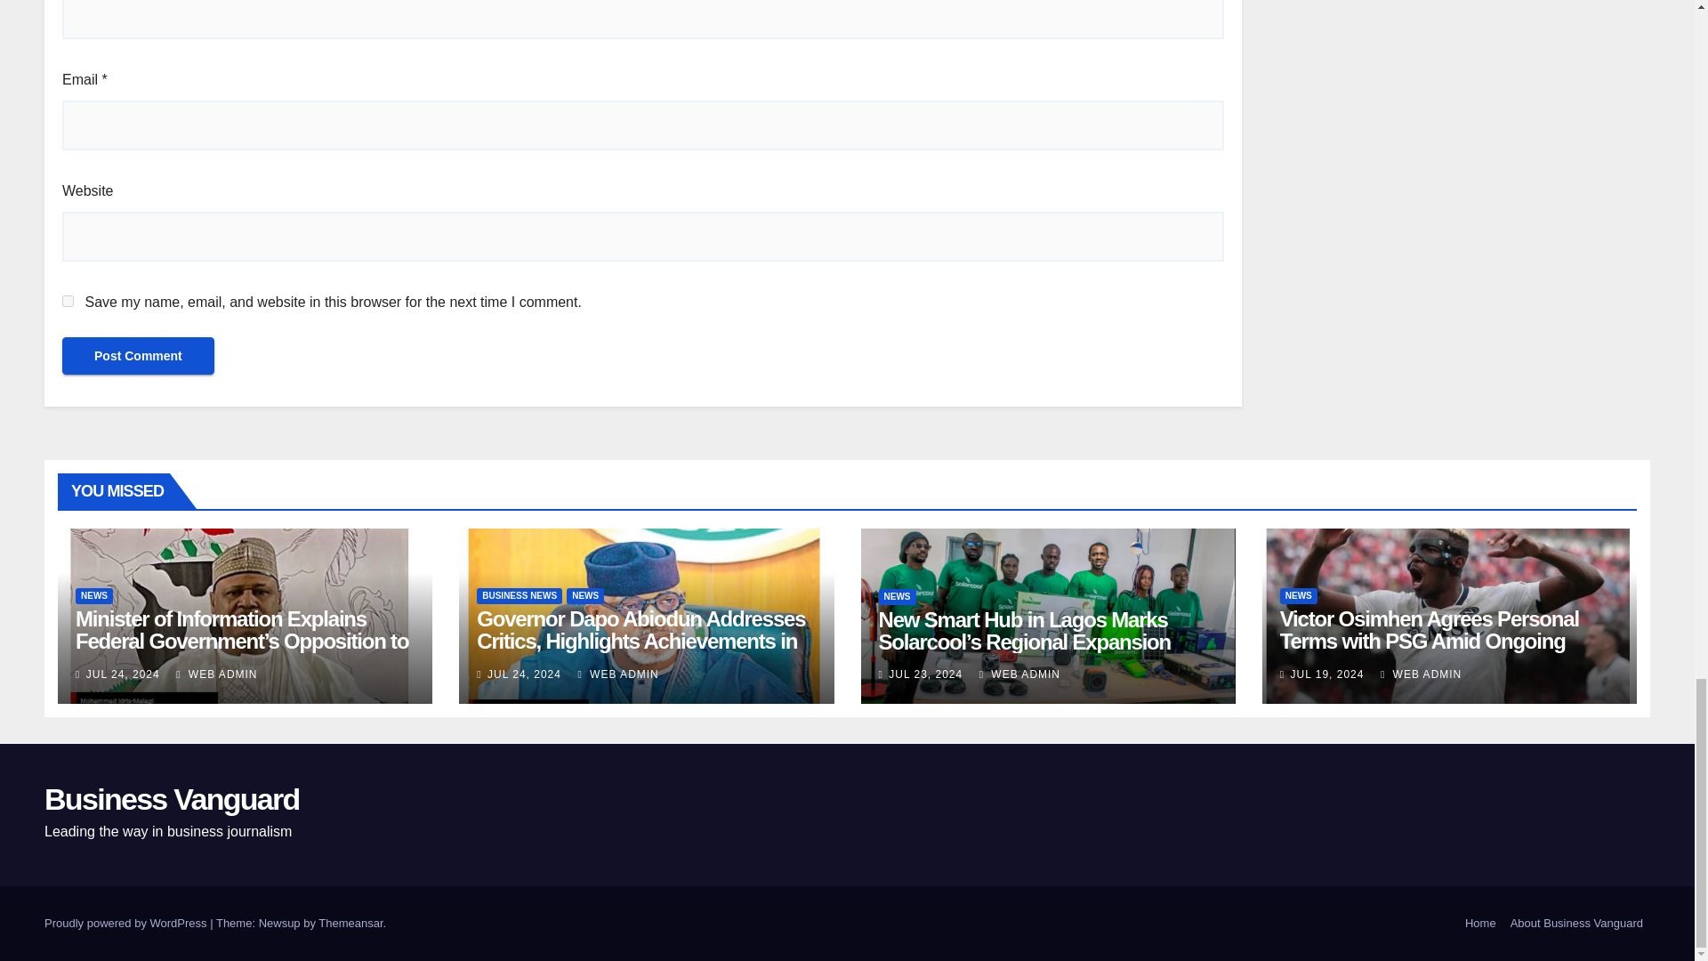  Describe the element at coordinates (68, 301) in the screenshot. I see `yes` at that location.